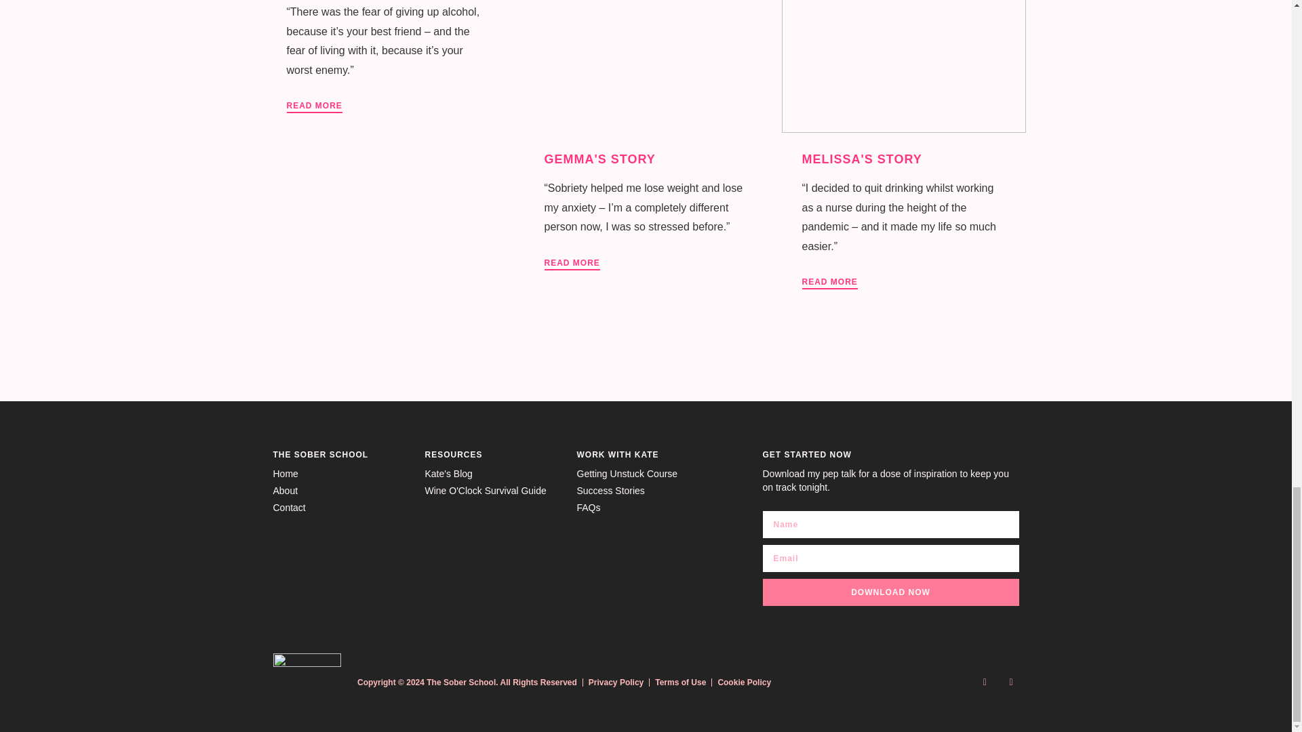 Image resolution: width=1302 pixels, height=732 pixels. I want to click on Home, so click(342, 474).